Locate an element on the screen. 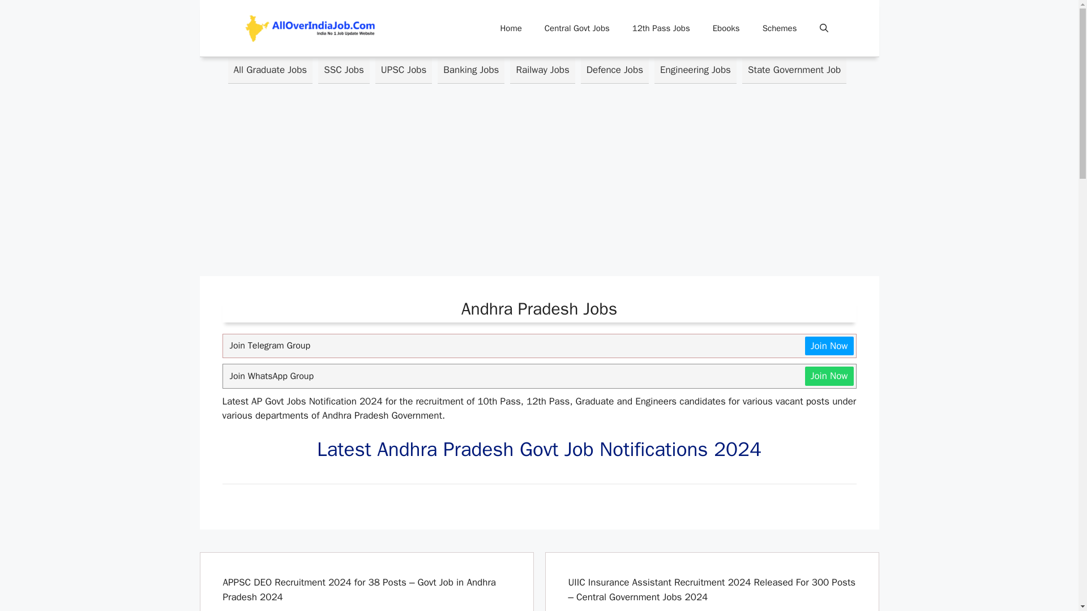 The width and height of the screenshot is (1087, 611). Join Now is located at coordinates (829, 376).